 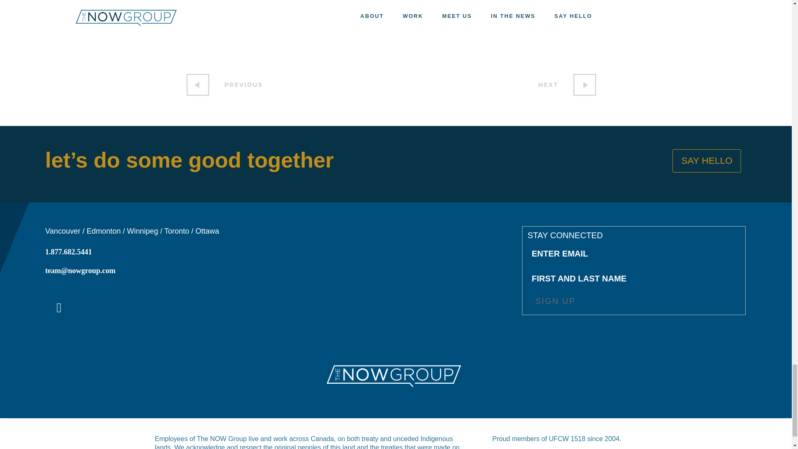 I want to click on LinkedIn, so click(x=59, y=308).